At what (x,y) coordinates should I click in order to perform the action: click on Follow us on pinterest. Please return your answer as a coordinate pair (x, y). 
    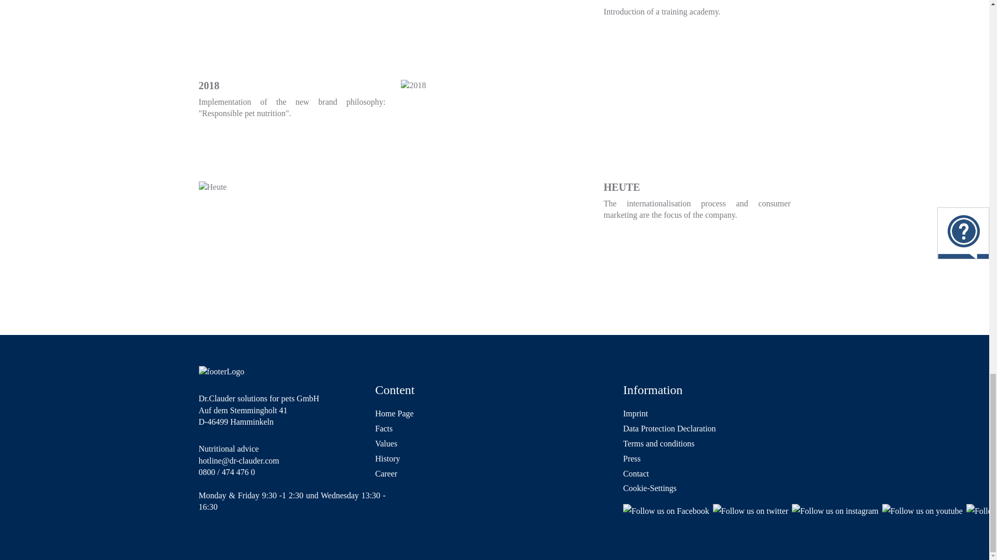
    Looking at the image, I should click on (981, 511).